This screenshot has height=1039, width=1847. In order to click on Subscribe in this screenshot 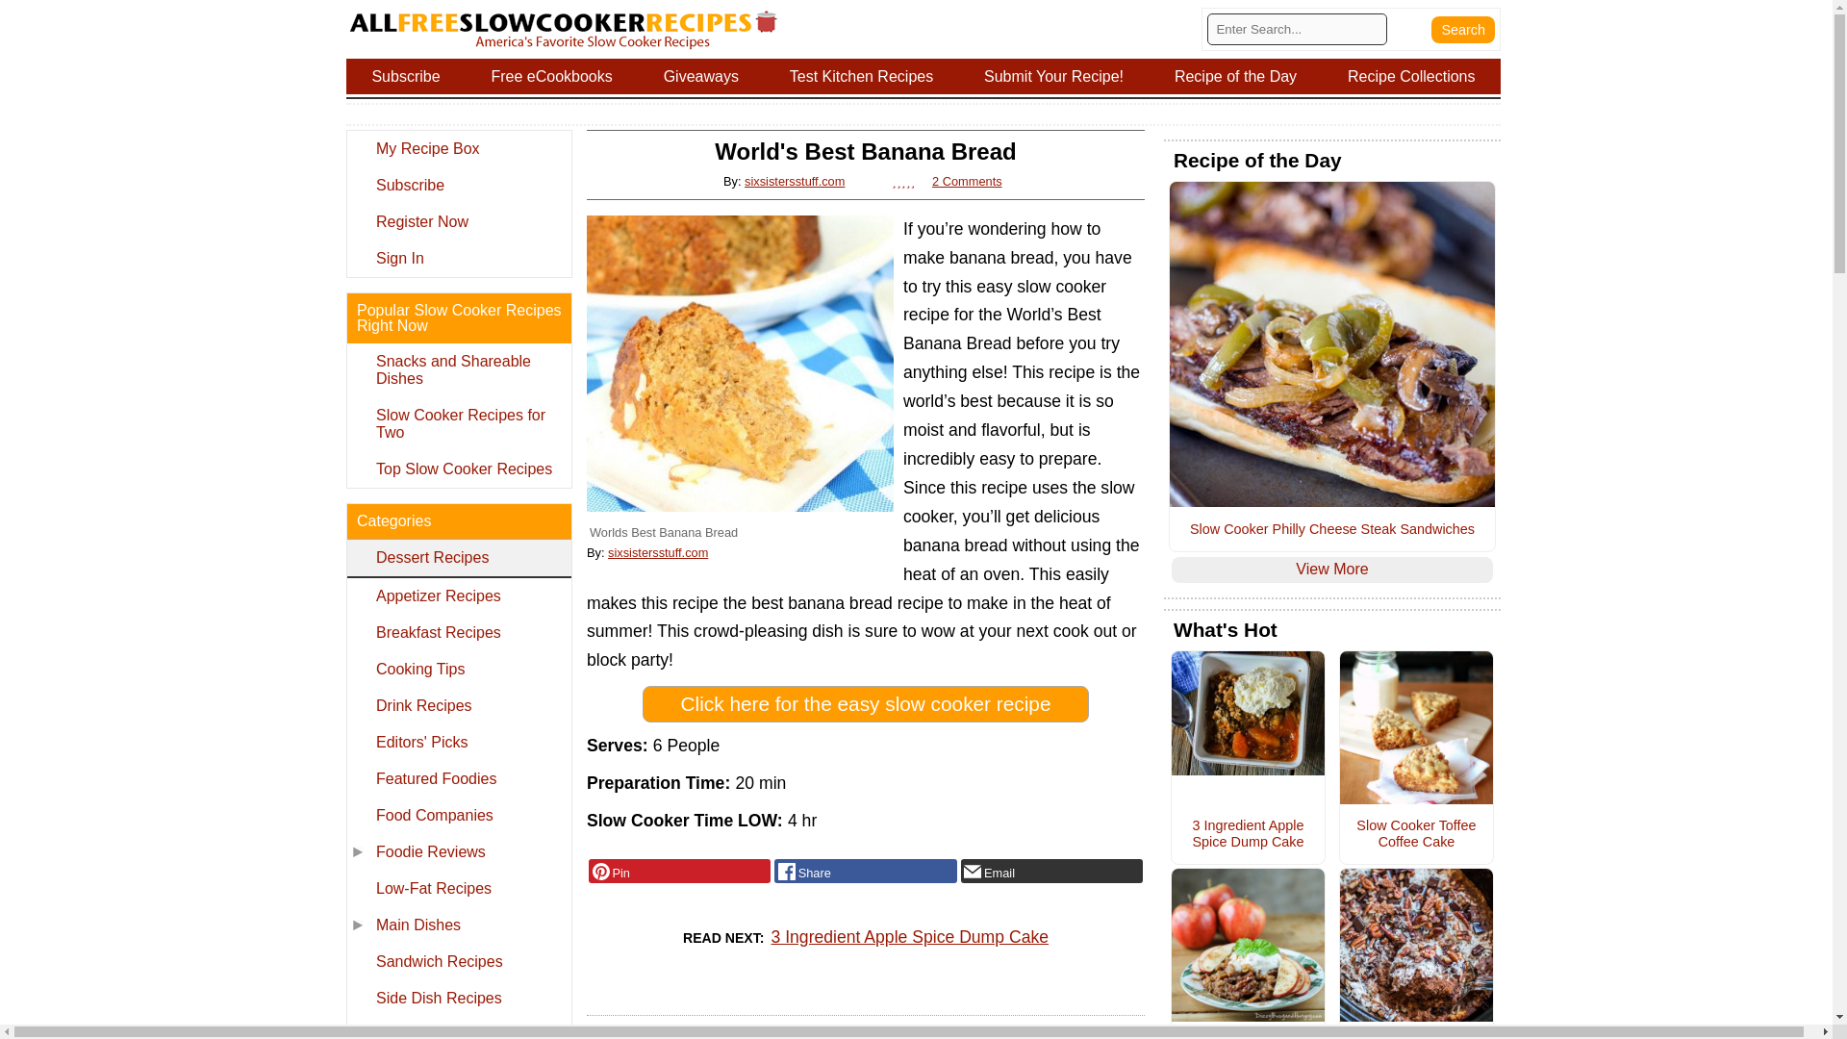, I will do `click(458, 185)`.